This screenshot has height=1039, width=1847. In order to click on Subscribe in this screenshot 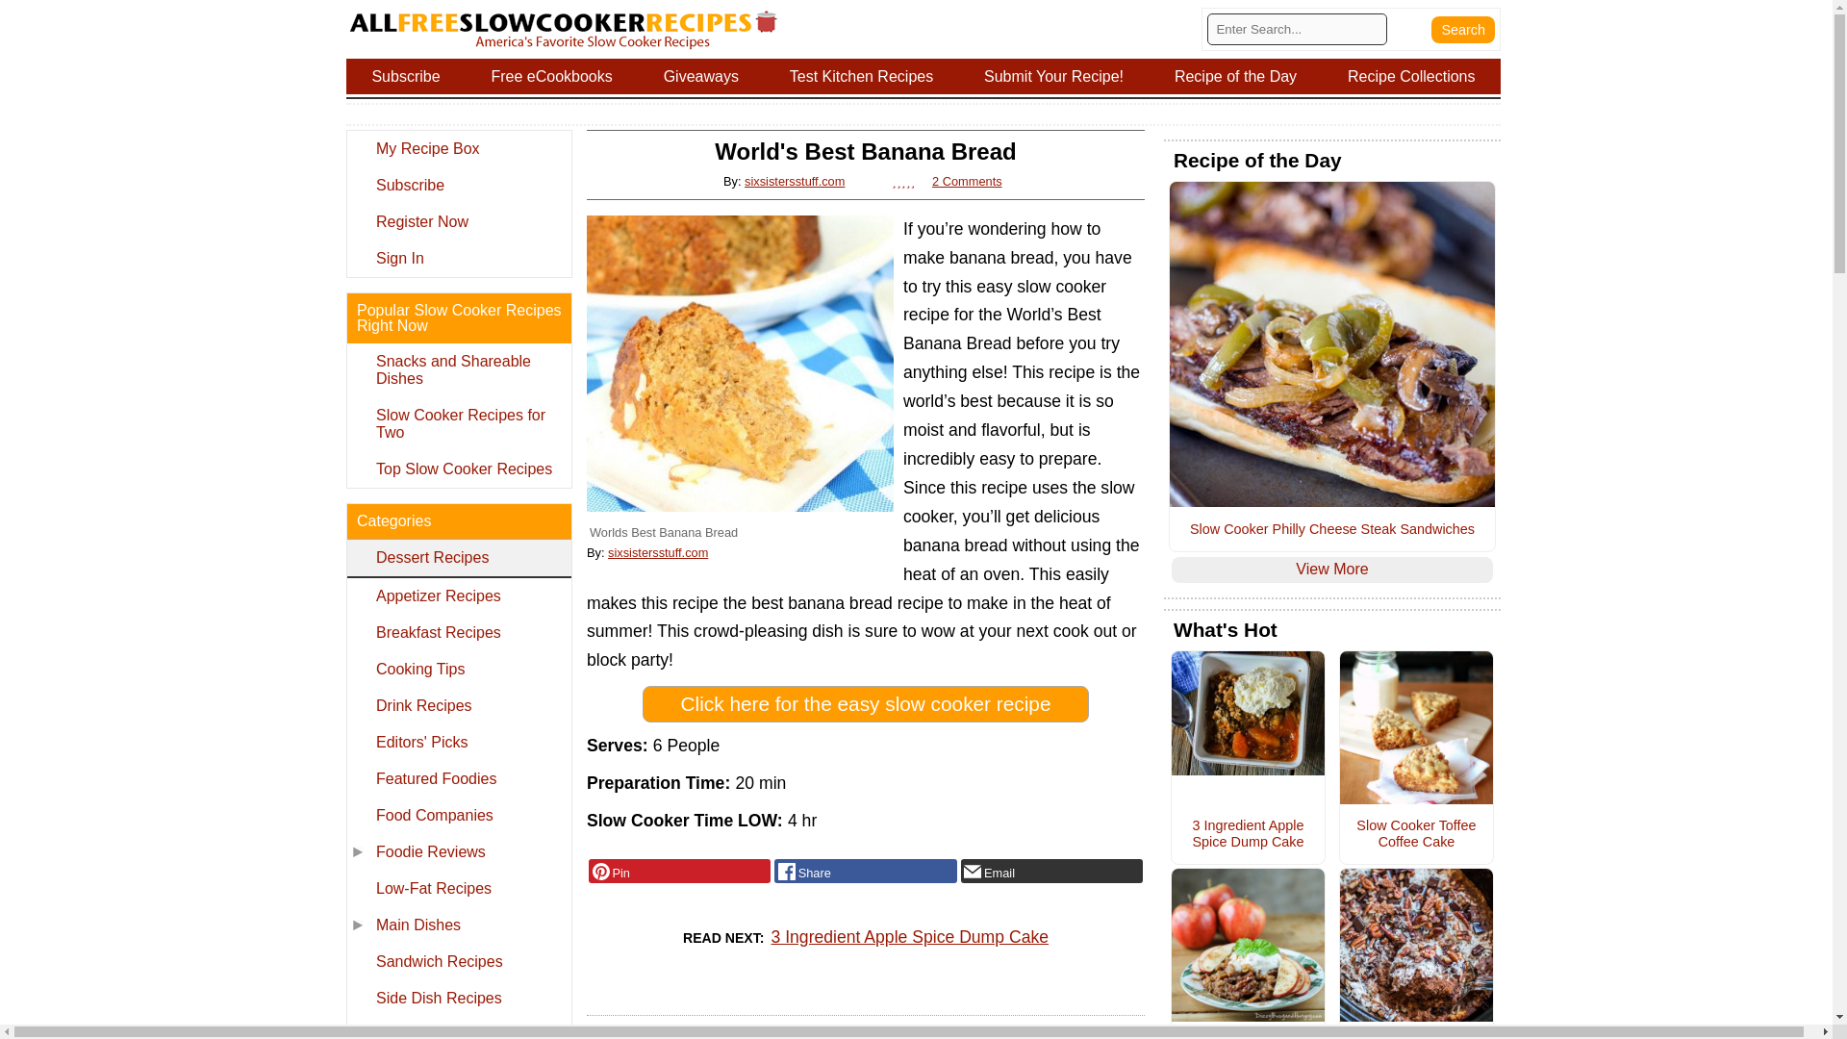, I will do `click(458, 185)`.